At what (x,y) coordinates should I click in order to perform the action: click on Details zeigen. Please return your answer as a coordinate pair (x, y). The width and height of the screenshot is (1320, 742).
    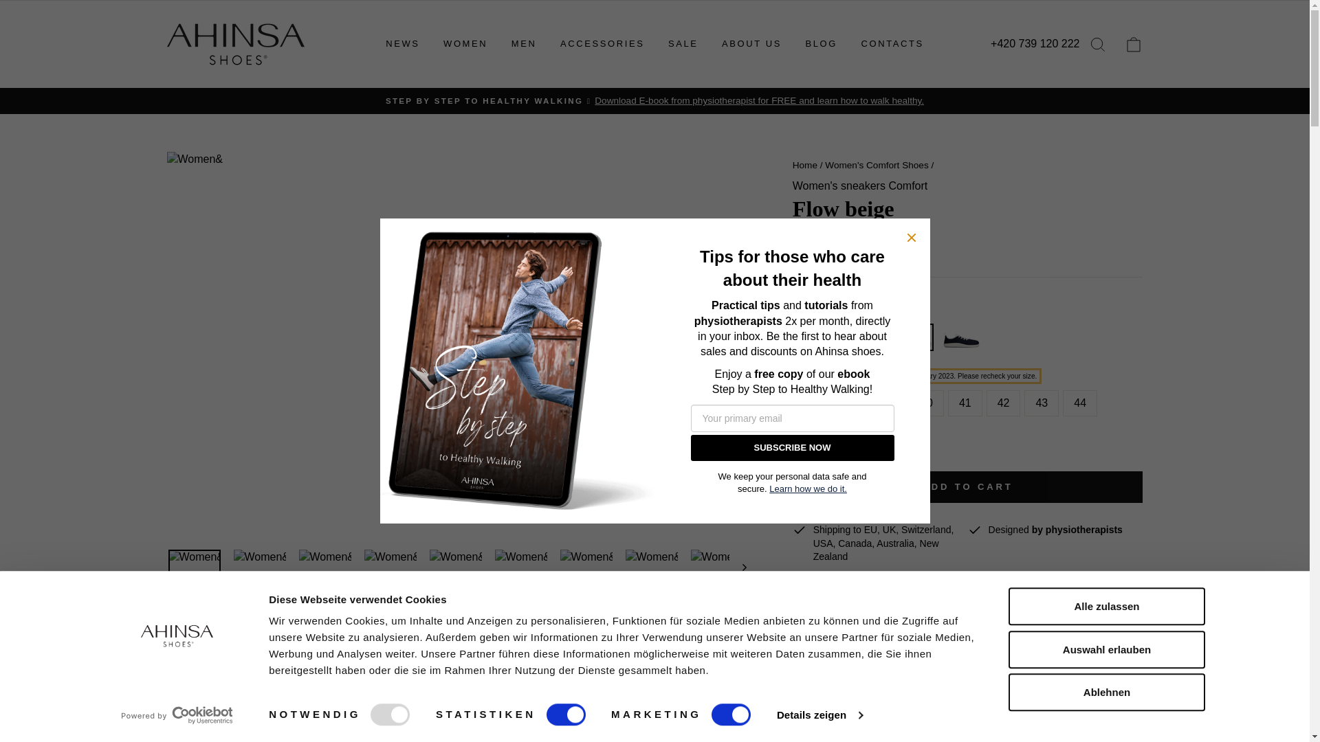
    Looking at the image, I should click on (819, 715).